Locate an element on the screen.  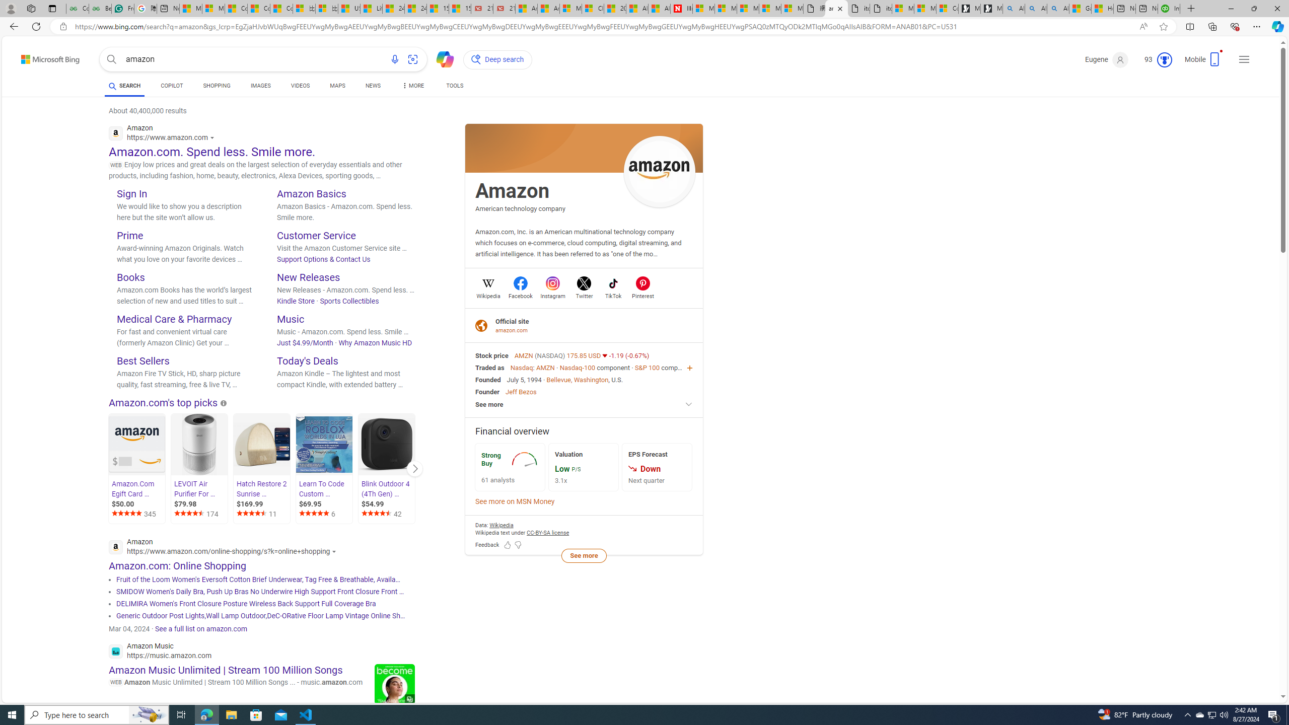
Sports Collectibles is located at coordinates (349, 301).